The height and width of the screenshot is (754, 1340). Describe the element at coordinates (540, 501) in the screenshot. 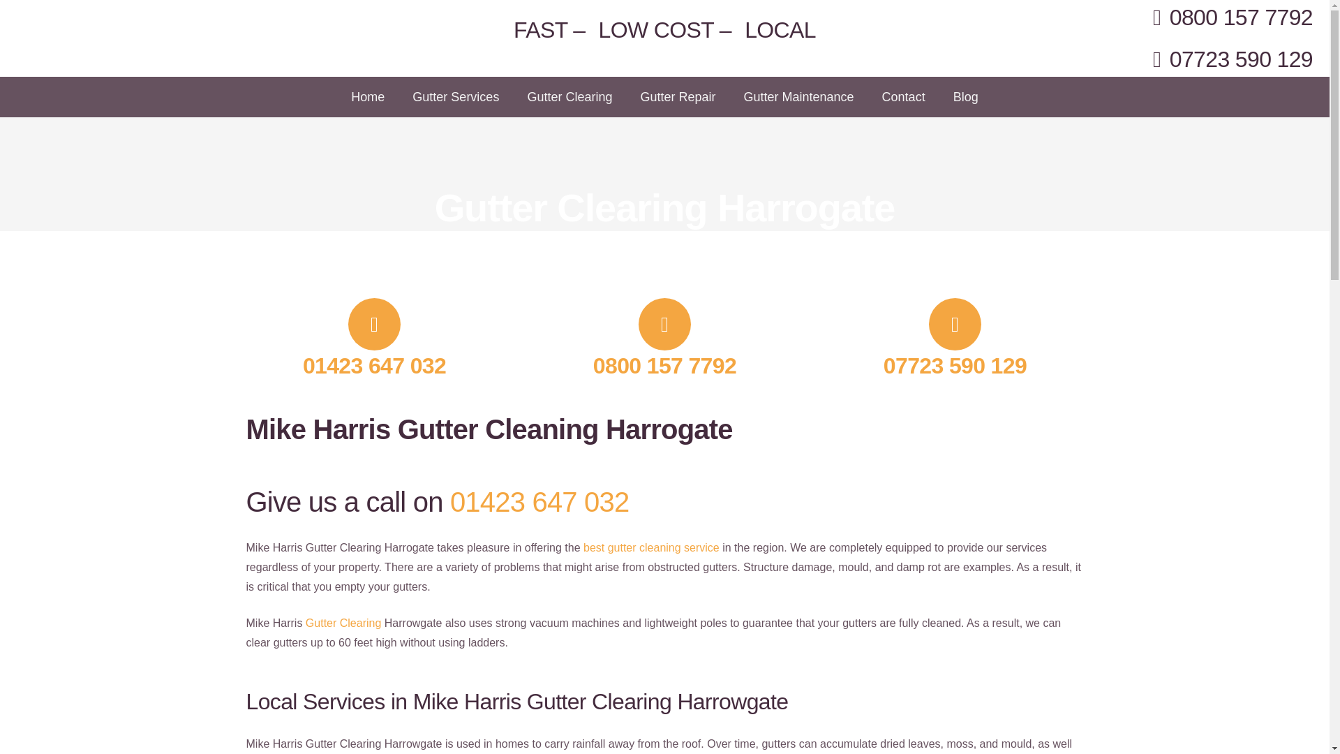

I see `01423 647 032` at that location.